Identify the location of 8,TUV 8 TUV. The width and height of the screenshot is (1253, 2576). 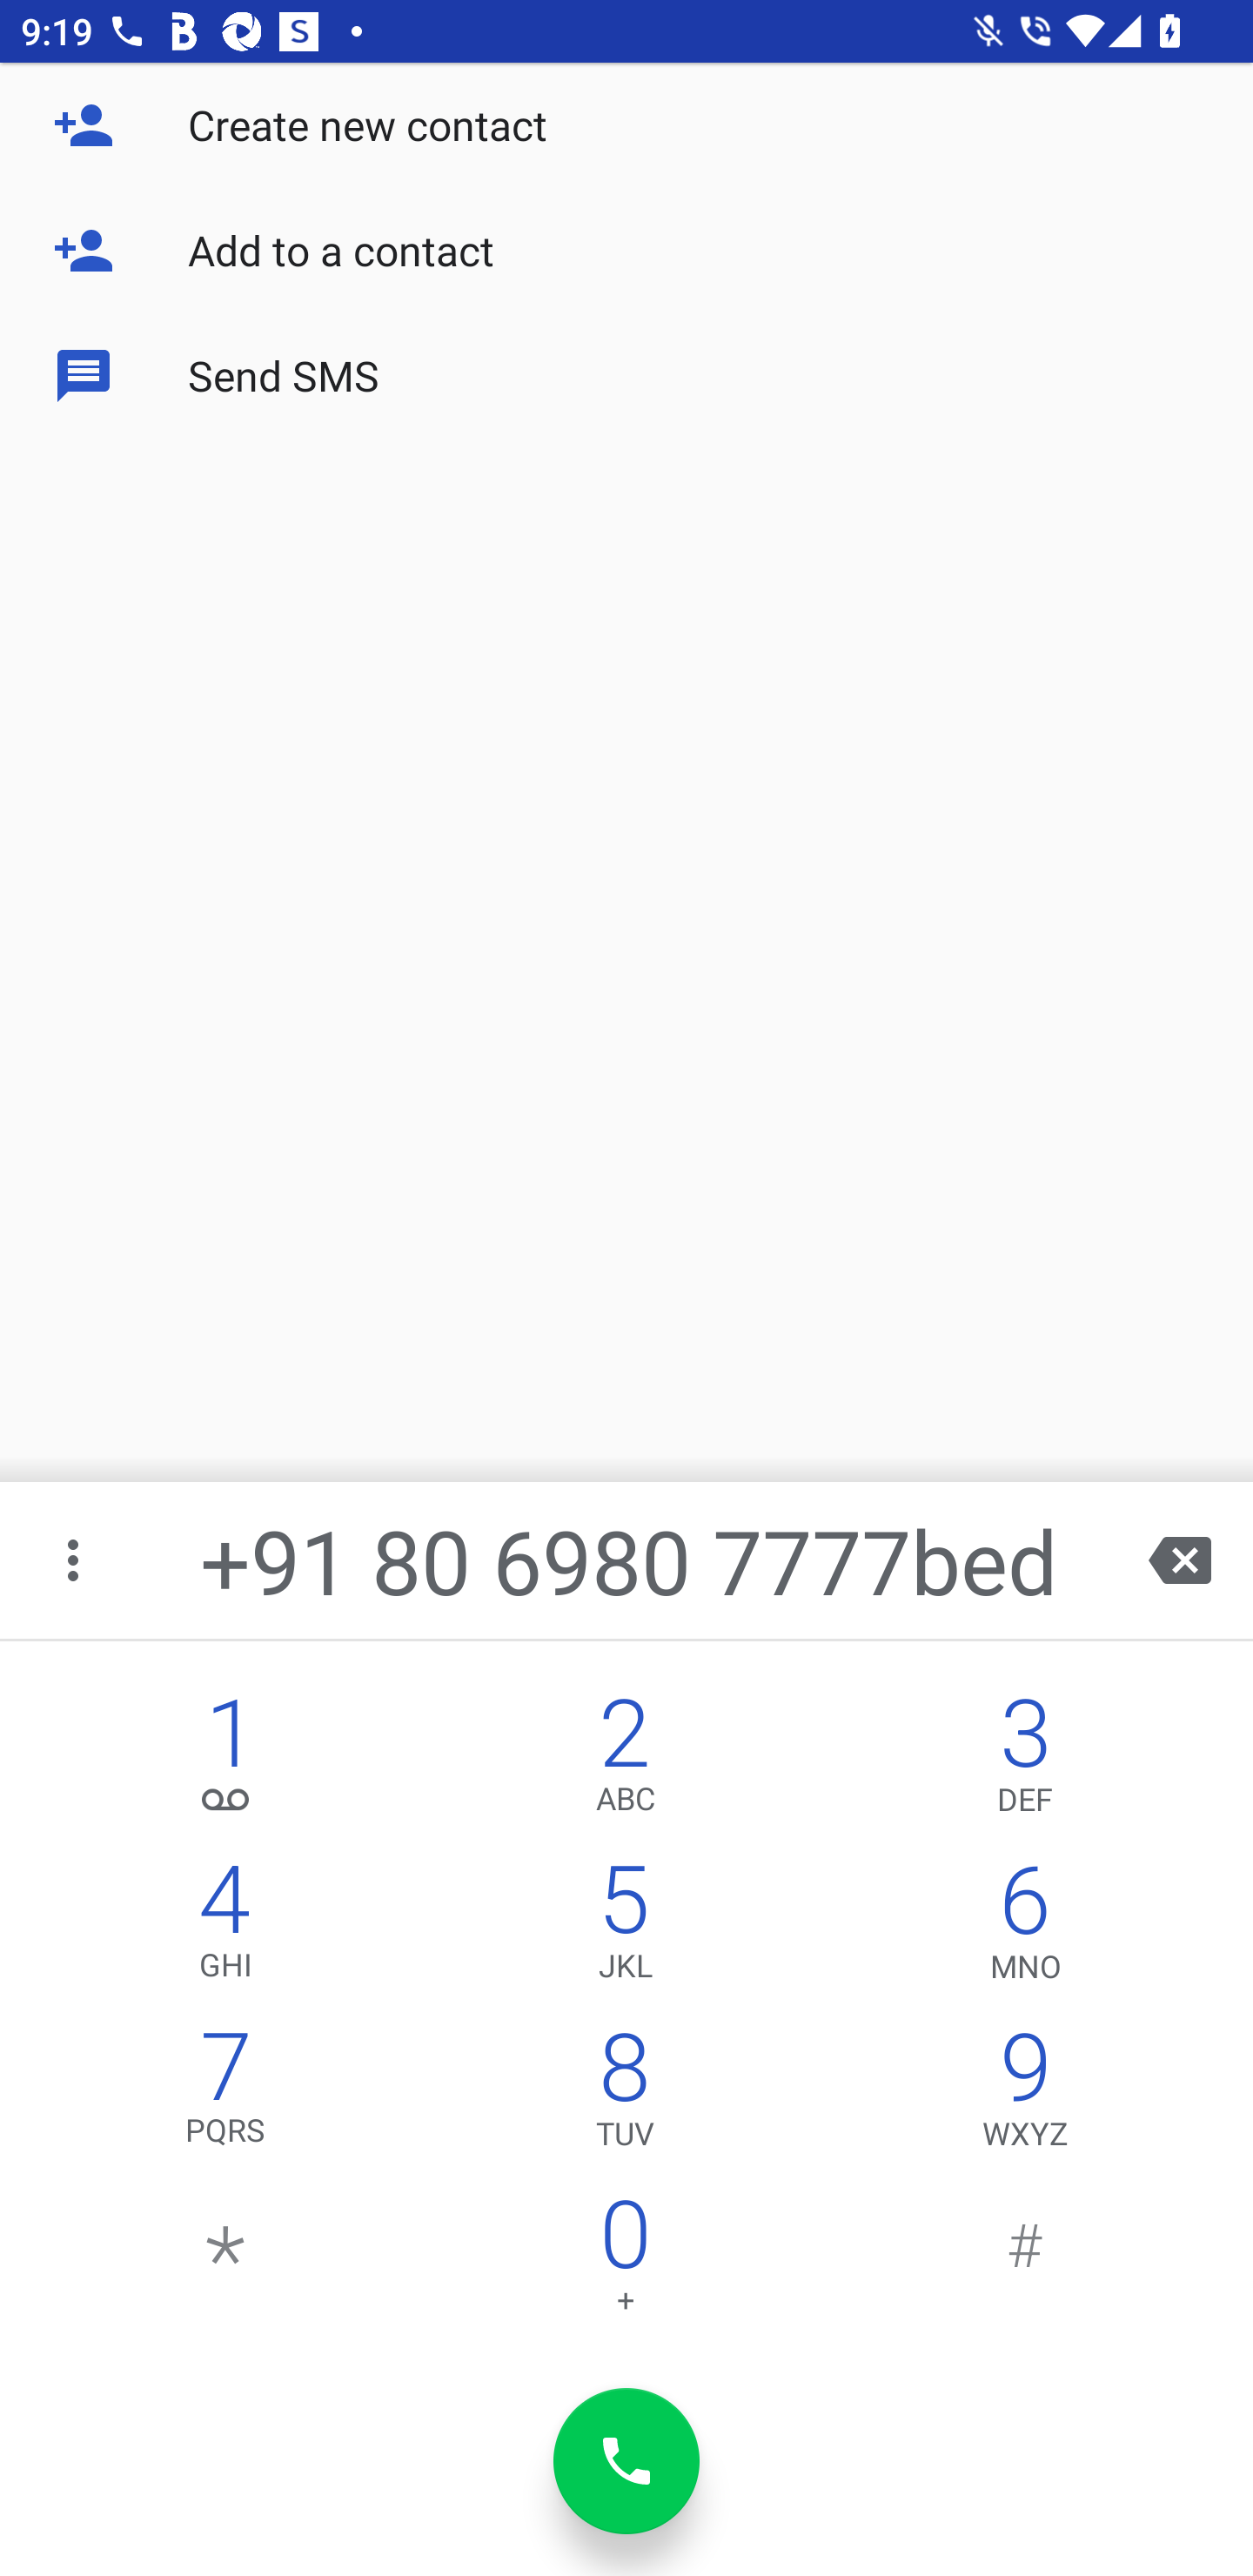
(625, 2096).